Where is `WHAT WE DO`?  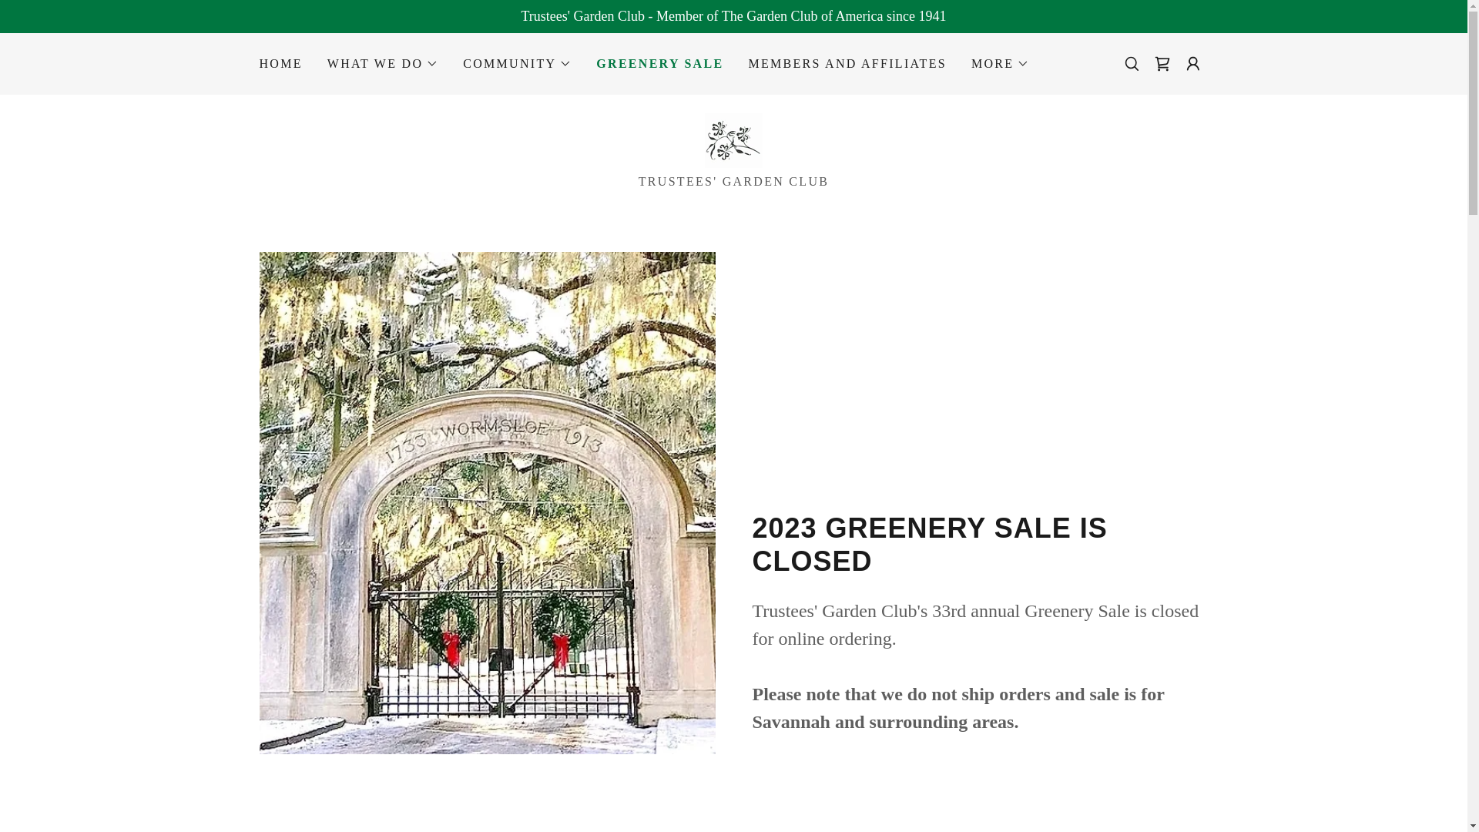
WHAT WE DO is located at coordinates (383, 64).